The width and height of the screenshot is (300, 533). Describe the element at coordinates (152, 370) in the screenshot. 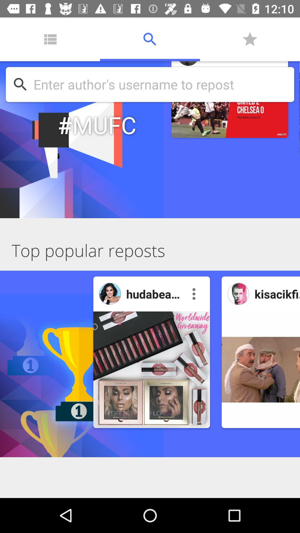

I see `go to post` at that location.